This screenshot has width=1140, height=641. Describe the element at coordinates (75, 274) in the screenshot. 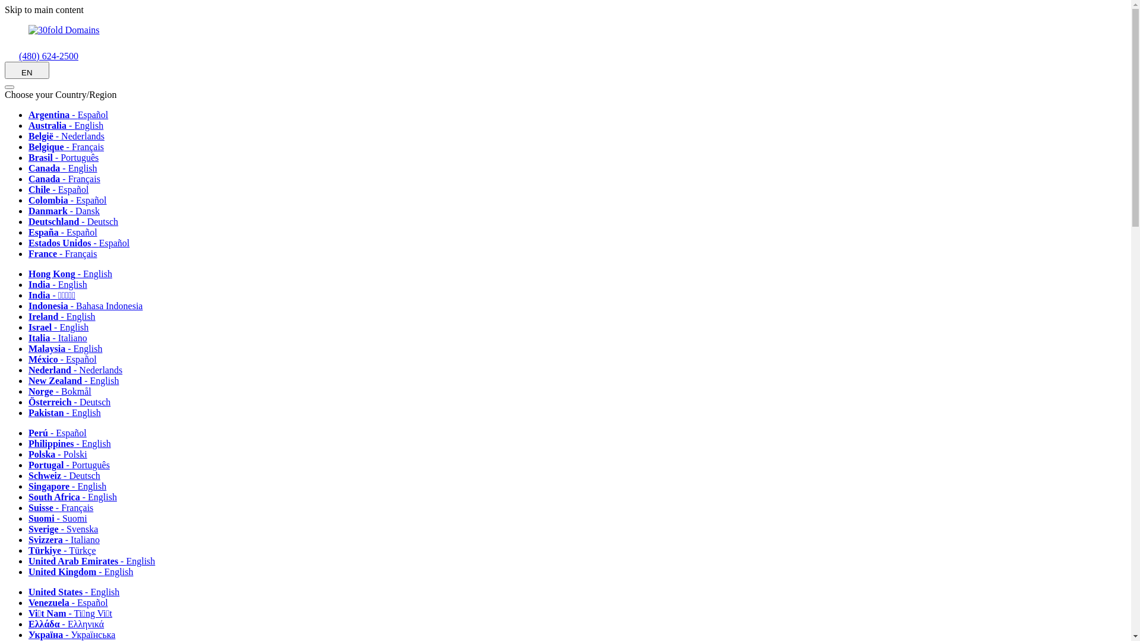

I see `Hong Kong - English` at that location.